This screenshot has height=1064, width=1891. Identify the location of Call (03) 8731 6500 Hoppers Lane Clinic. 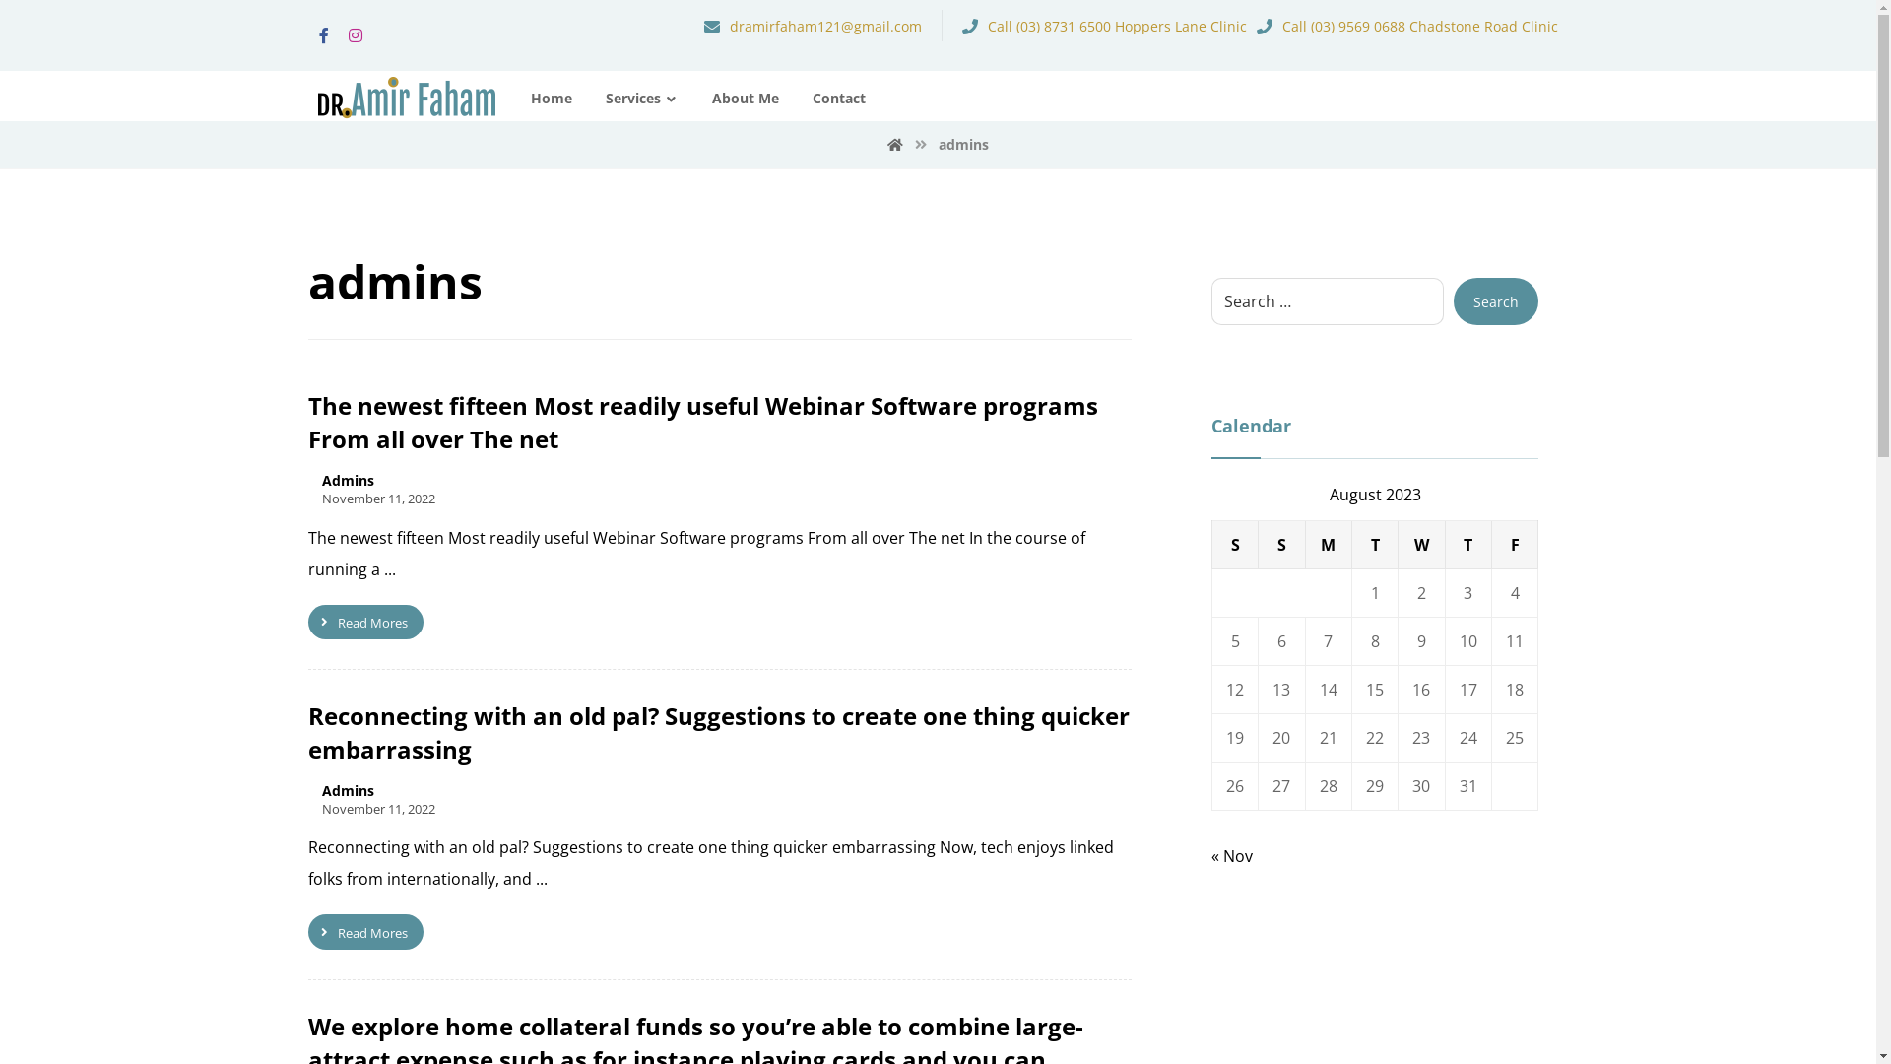
(1105, 25).